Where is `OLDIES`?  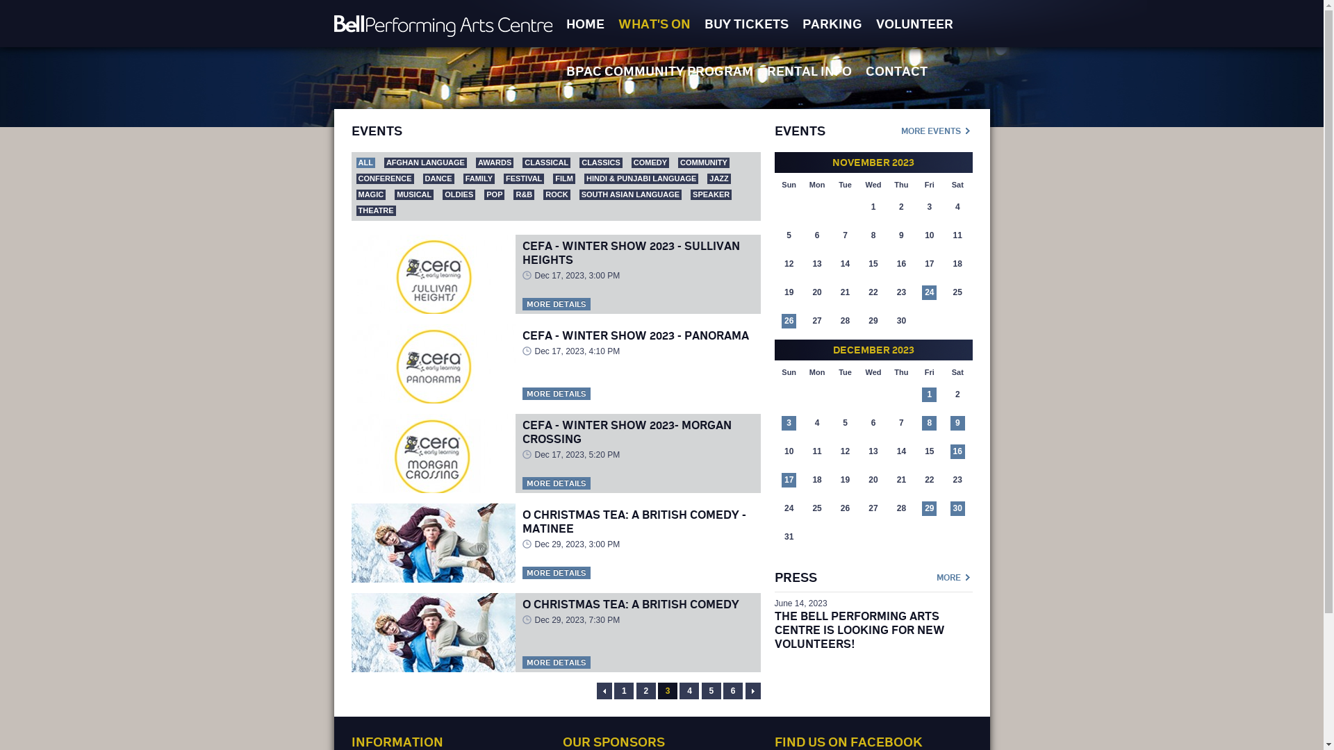 OLDIES is located at coordinates (459, 194).